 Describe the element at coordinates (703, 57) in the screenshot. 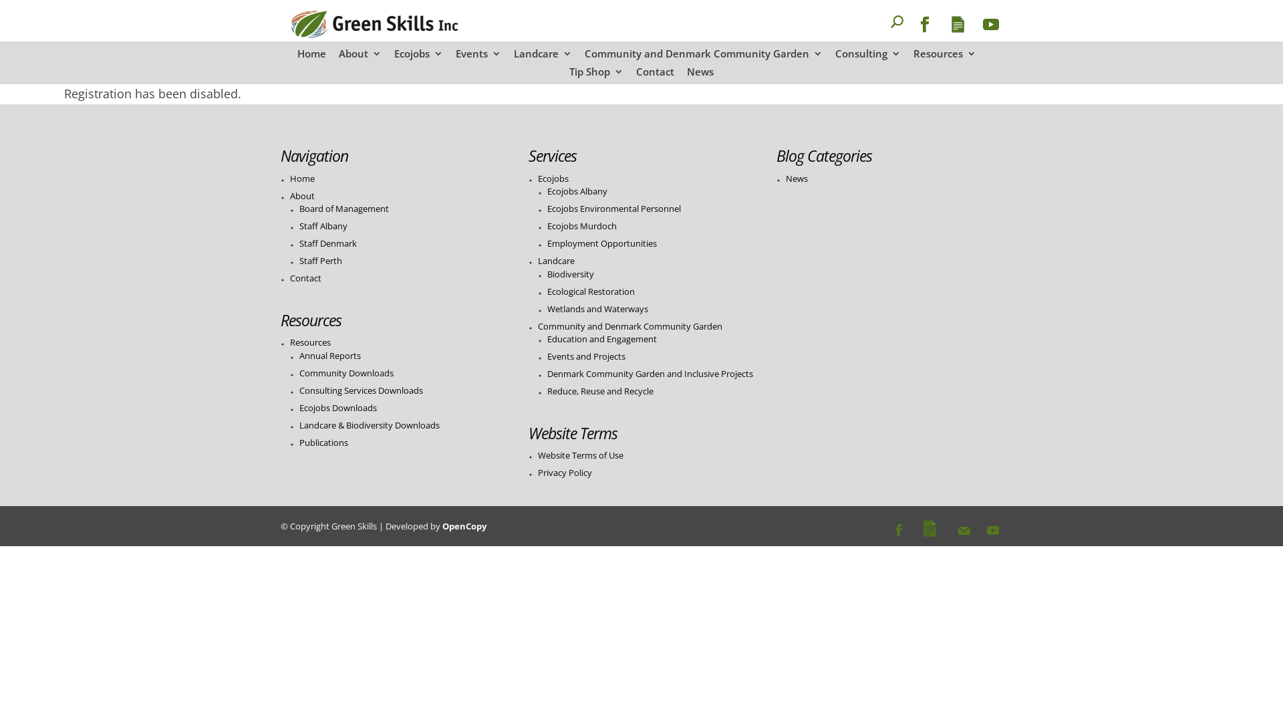

I see `Community and Denmark Community Garden` at that location.